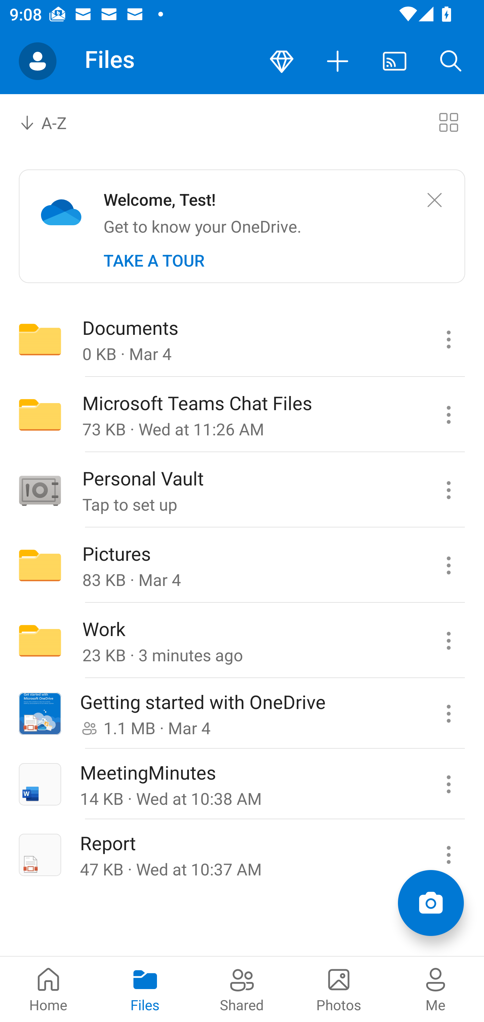 This screenshot has width=484, height=1022. What do you see at coordinates (242, 641) in the screenshot?
I see `Folder Work 23 KB · 3 minutes ago Work commands` at bounding box center [242, 641].